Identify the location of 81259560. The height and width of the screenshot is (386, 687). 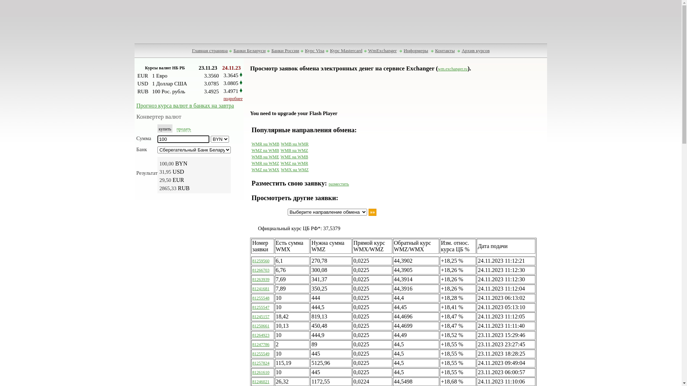
(261, 261).